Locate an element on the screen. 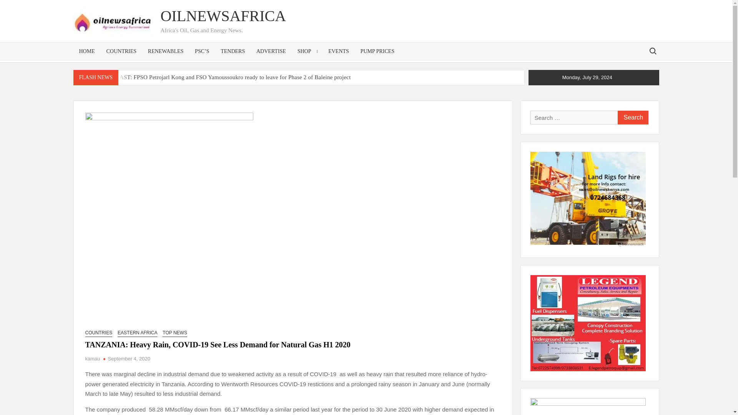 This screenshot has height=415, width=738. PUMP PRICES is located at coordinates (377, 51).